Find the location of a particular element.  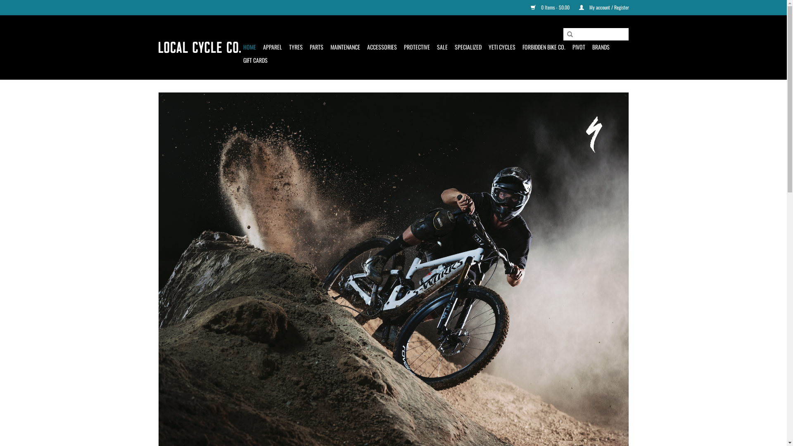

HOME is located at coordinates (249, 47).